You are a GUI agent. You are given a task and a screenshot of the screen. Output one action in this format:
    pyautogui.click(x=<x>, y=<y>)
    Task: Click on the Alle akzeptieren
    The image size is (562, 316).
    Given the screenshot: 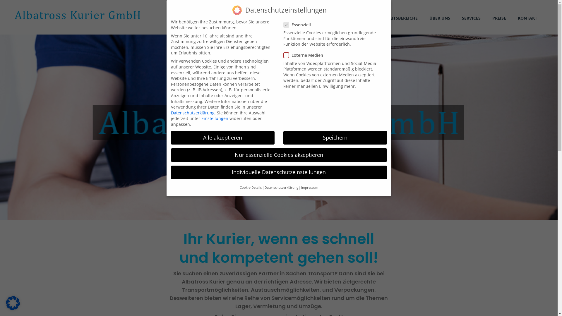 What is the action you would take?
    pyautogui.click(x=223, y=138)
    